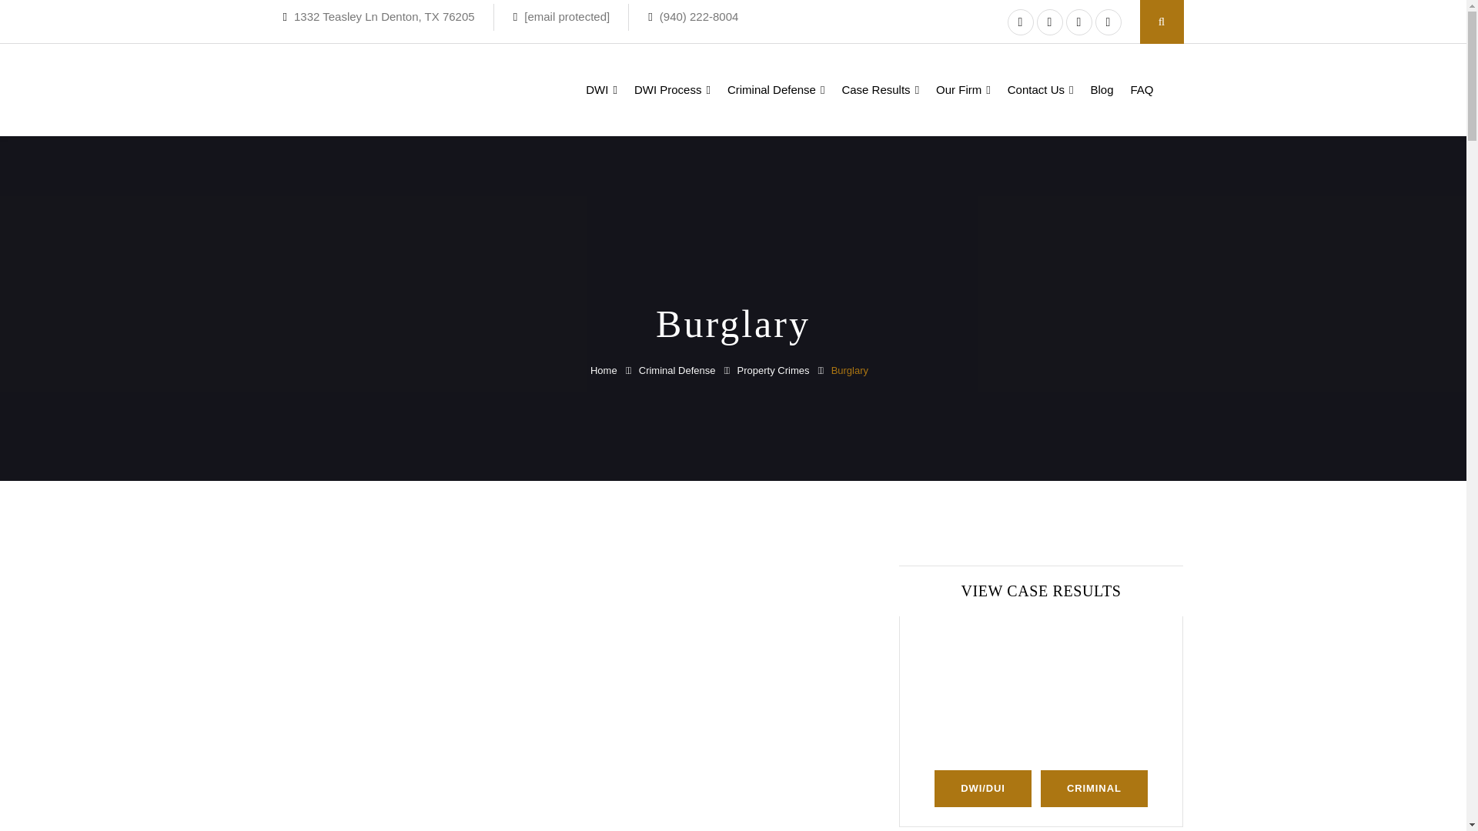 The height and width of the screenshot is (831, 1478). What do you see at coordinates (671, 90) in the screenshot?
I see `DWI Process` at bounding box center [671, 90].